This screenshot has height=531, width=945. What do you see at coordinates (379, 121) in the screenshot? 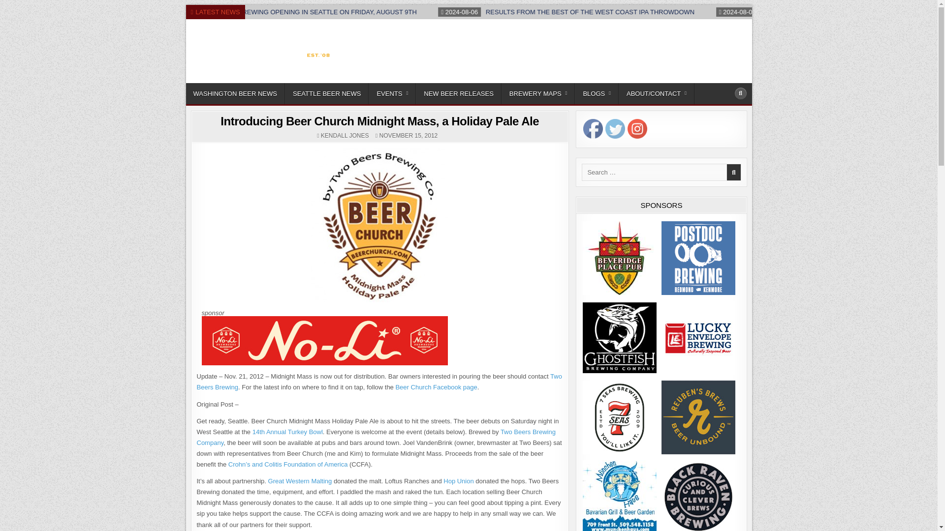
I see `Introducing Beer Church Midnight Mass, a Holiday Pale Ale` at bounding box center [379, 121].